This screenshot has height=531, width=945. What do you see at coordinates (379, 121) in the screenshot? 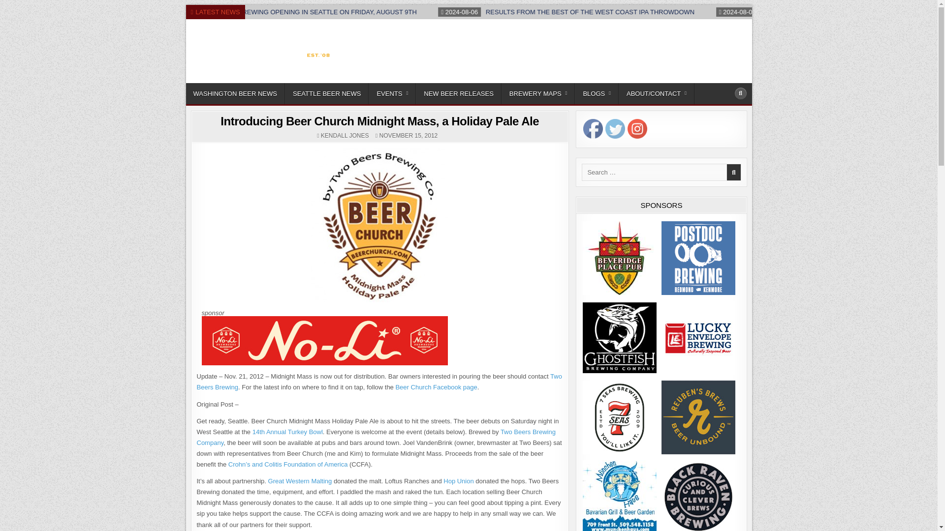
I see `Introducing Beer Church Midnight Mass, a Holiday Pale Ale` at bounding box center [379, 121].